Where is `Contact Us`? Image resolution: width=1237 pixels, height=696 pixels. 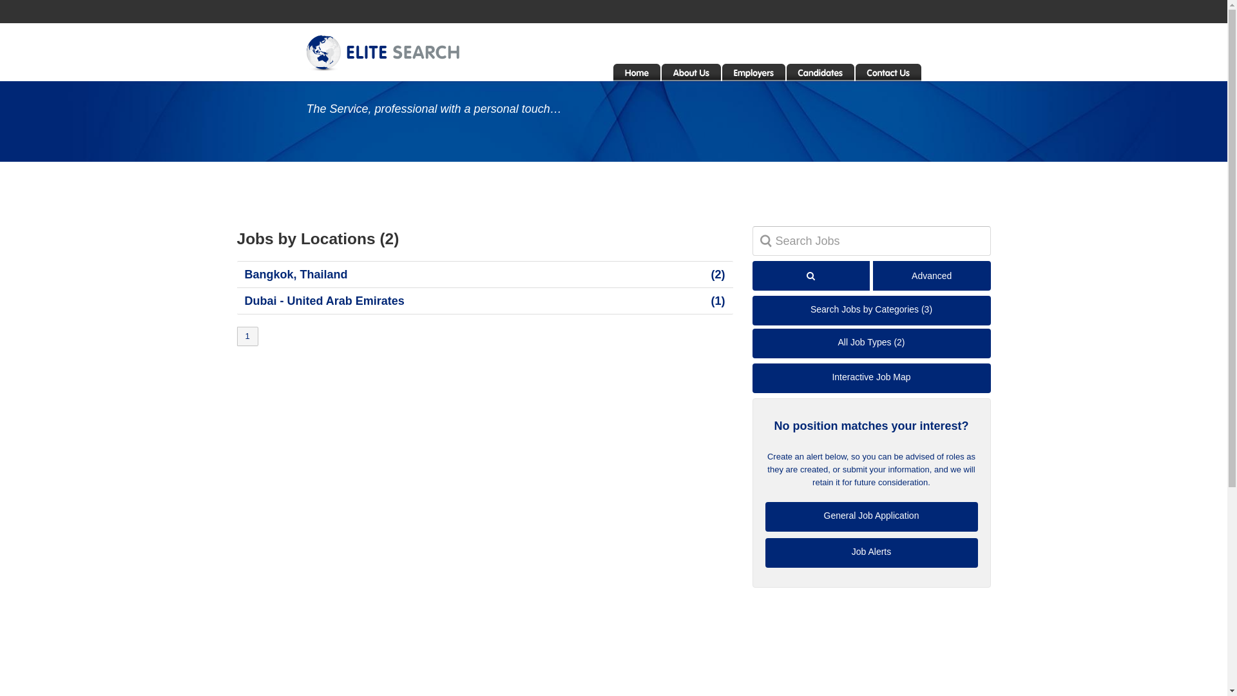 Contact Us is located at coordinates (888, 70).